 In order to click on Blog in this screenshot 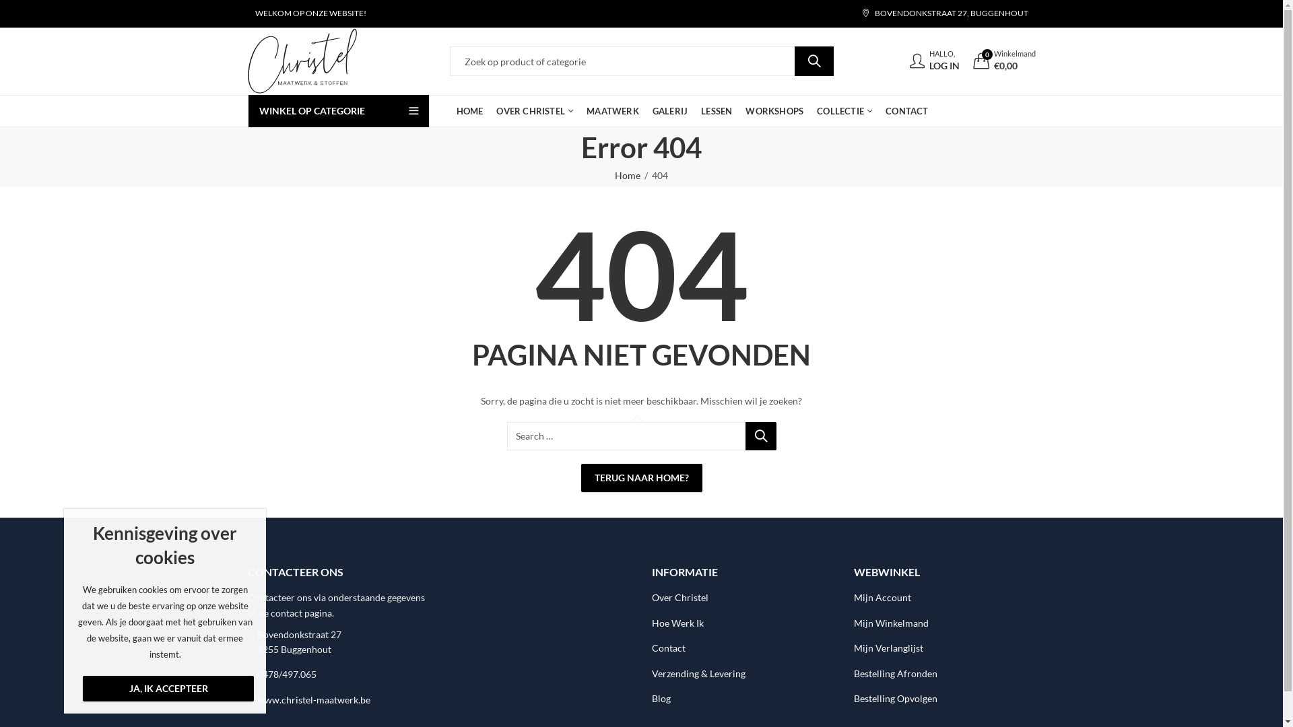, I will do `click(661, 699)`.